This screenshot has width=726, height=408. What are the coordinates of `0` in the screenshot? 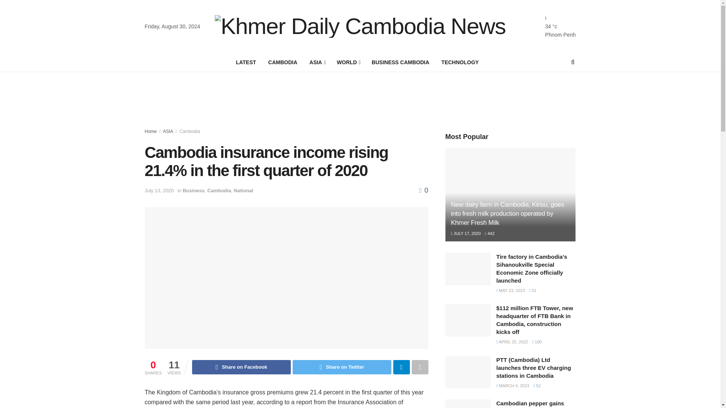 It's located at (423, 190).